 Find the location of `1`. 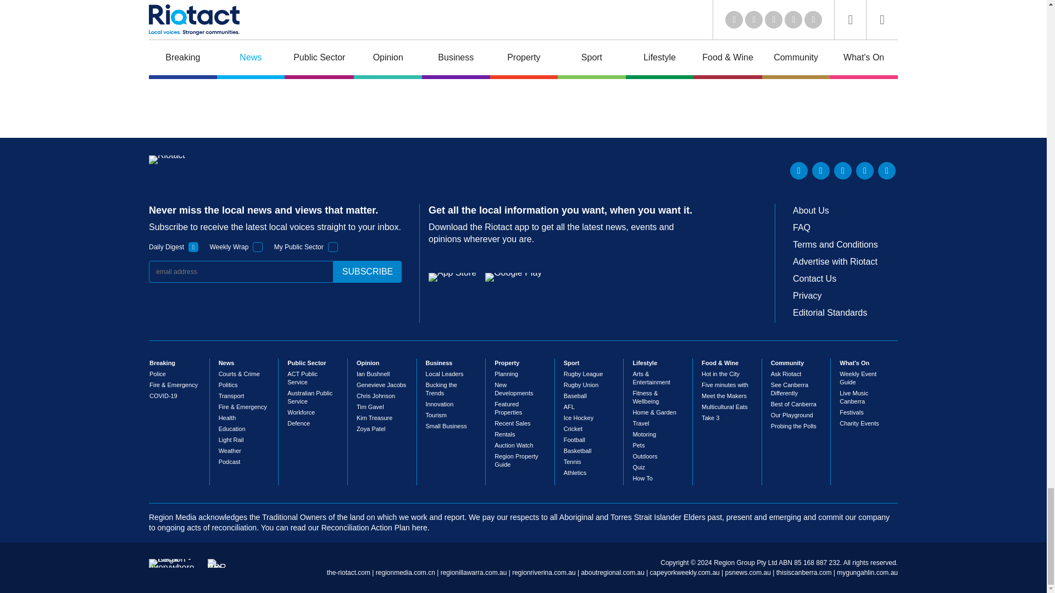

1 is located at coordinates (258, 247).